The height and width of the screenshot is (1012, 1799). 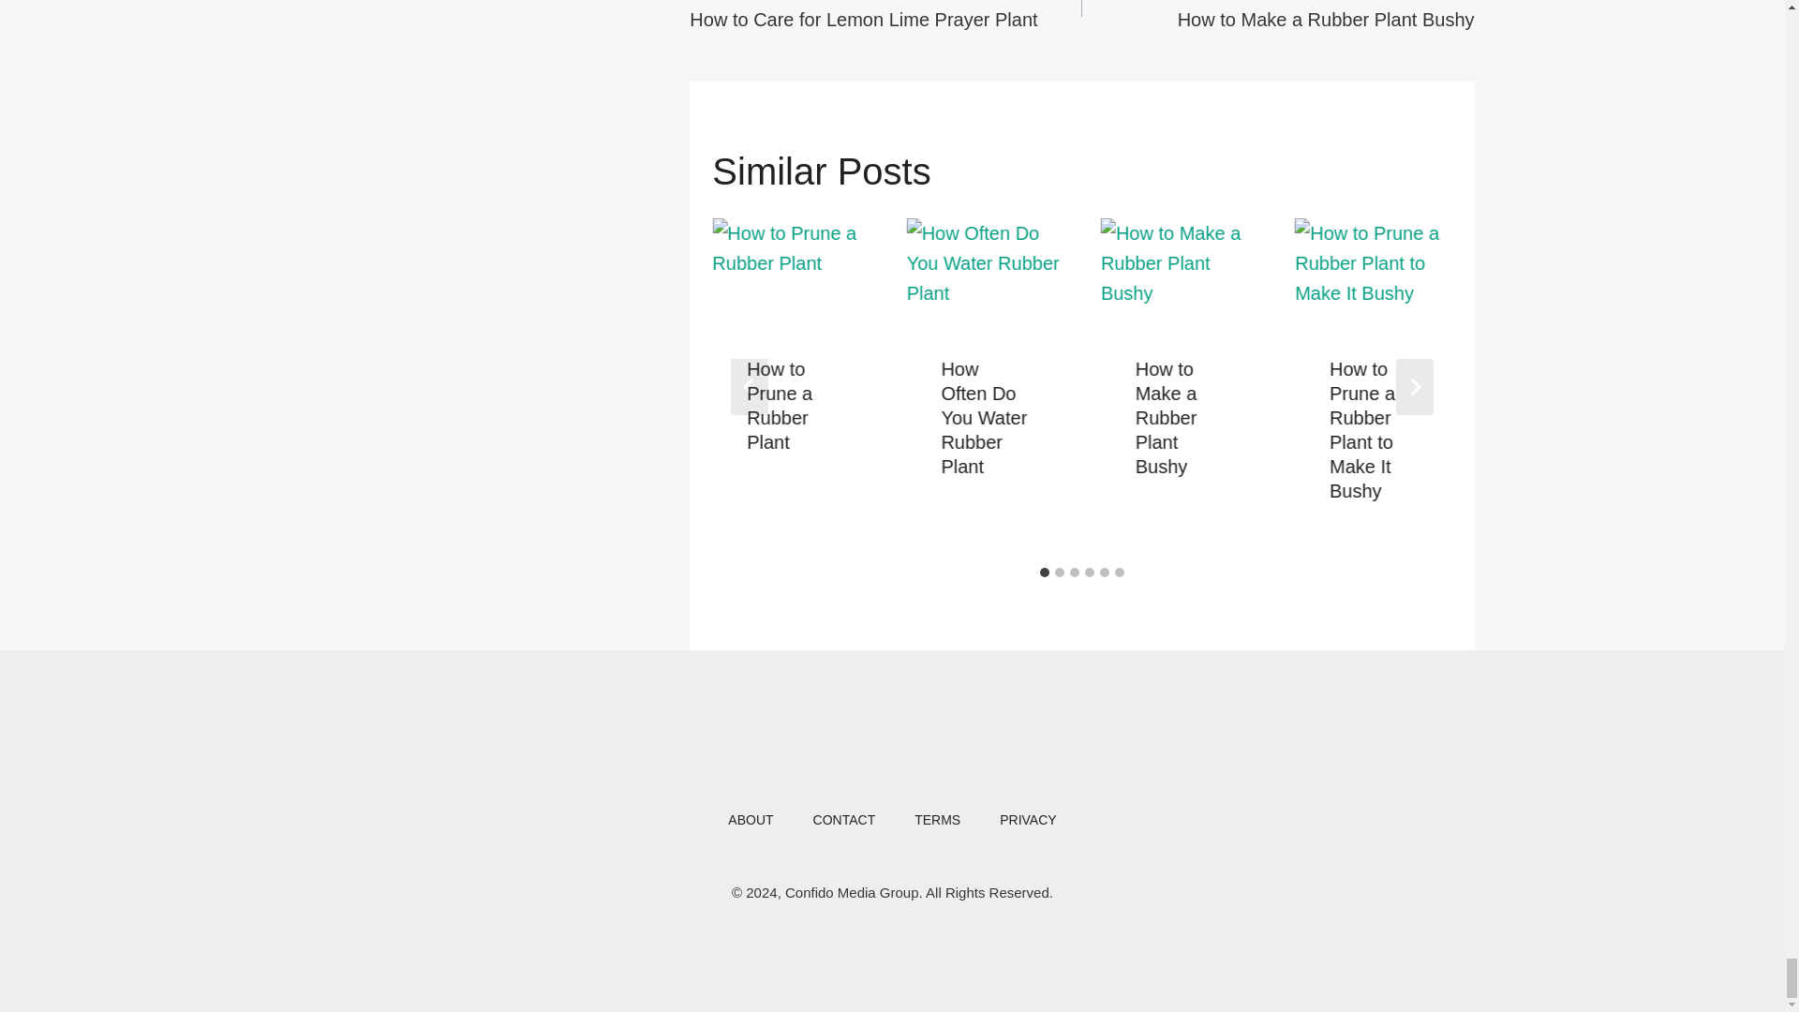 I want to click on How Often Do You Water Rubber Plant, so click(x=984, y=270).